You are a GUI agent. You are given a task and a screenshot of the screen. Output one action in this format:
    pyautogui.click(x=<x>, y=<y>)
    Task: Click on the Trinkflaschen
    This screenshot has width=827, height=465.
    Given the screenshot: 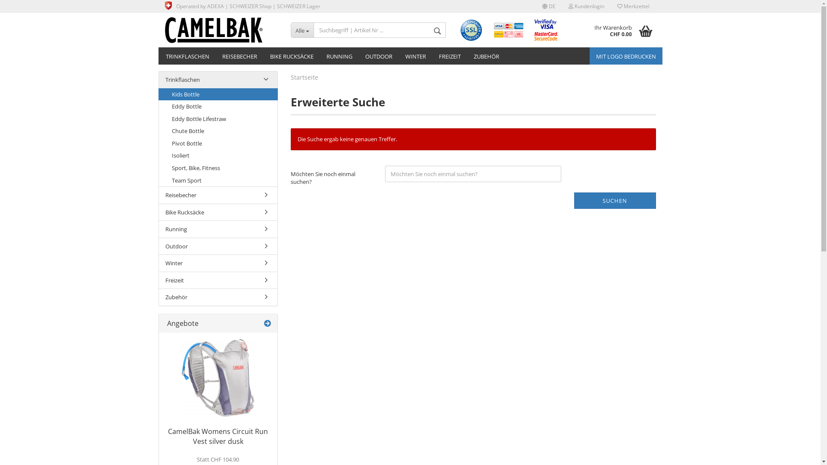 What is the action you would take?
    pyautogui.click(x=218, y=80)
    